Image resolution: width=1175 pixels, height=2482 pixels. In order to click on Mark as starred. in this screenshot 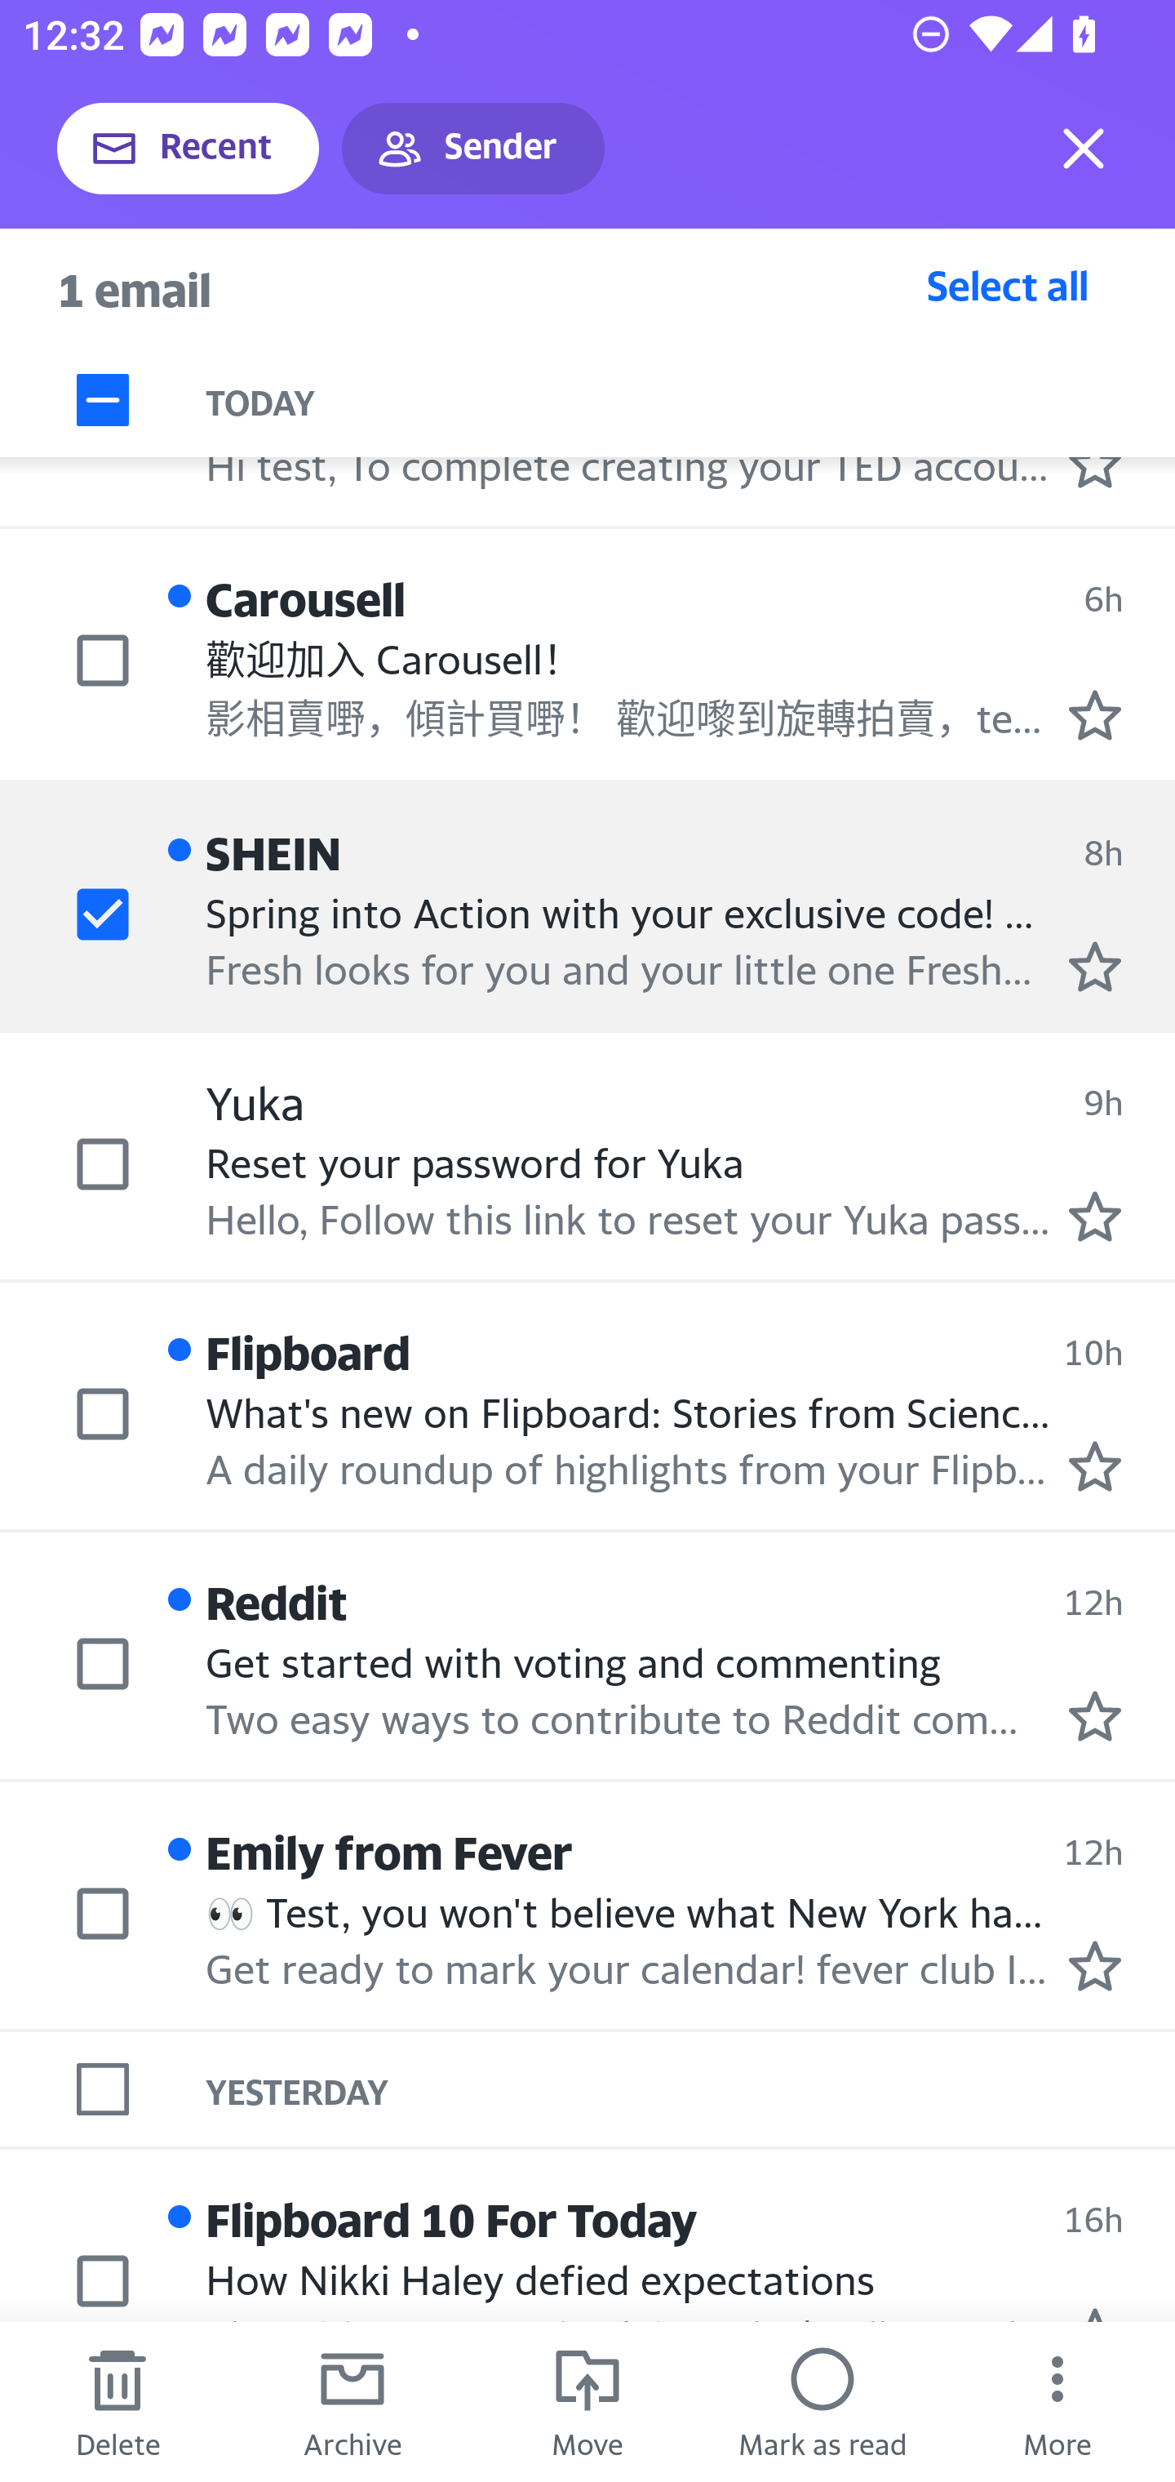, I will do `click(1095, 1967)`.